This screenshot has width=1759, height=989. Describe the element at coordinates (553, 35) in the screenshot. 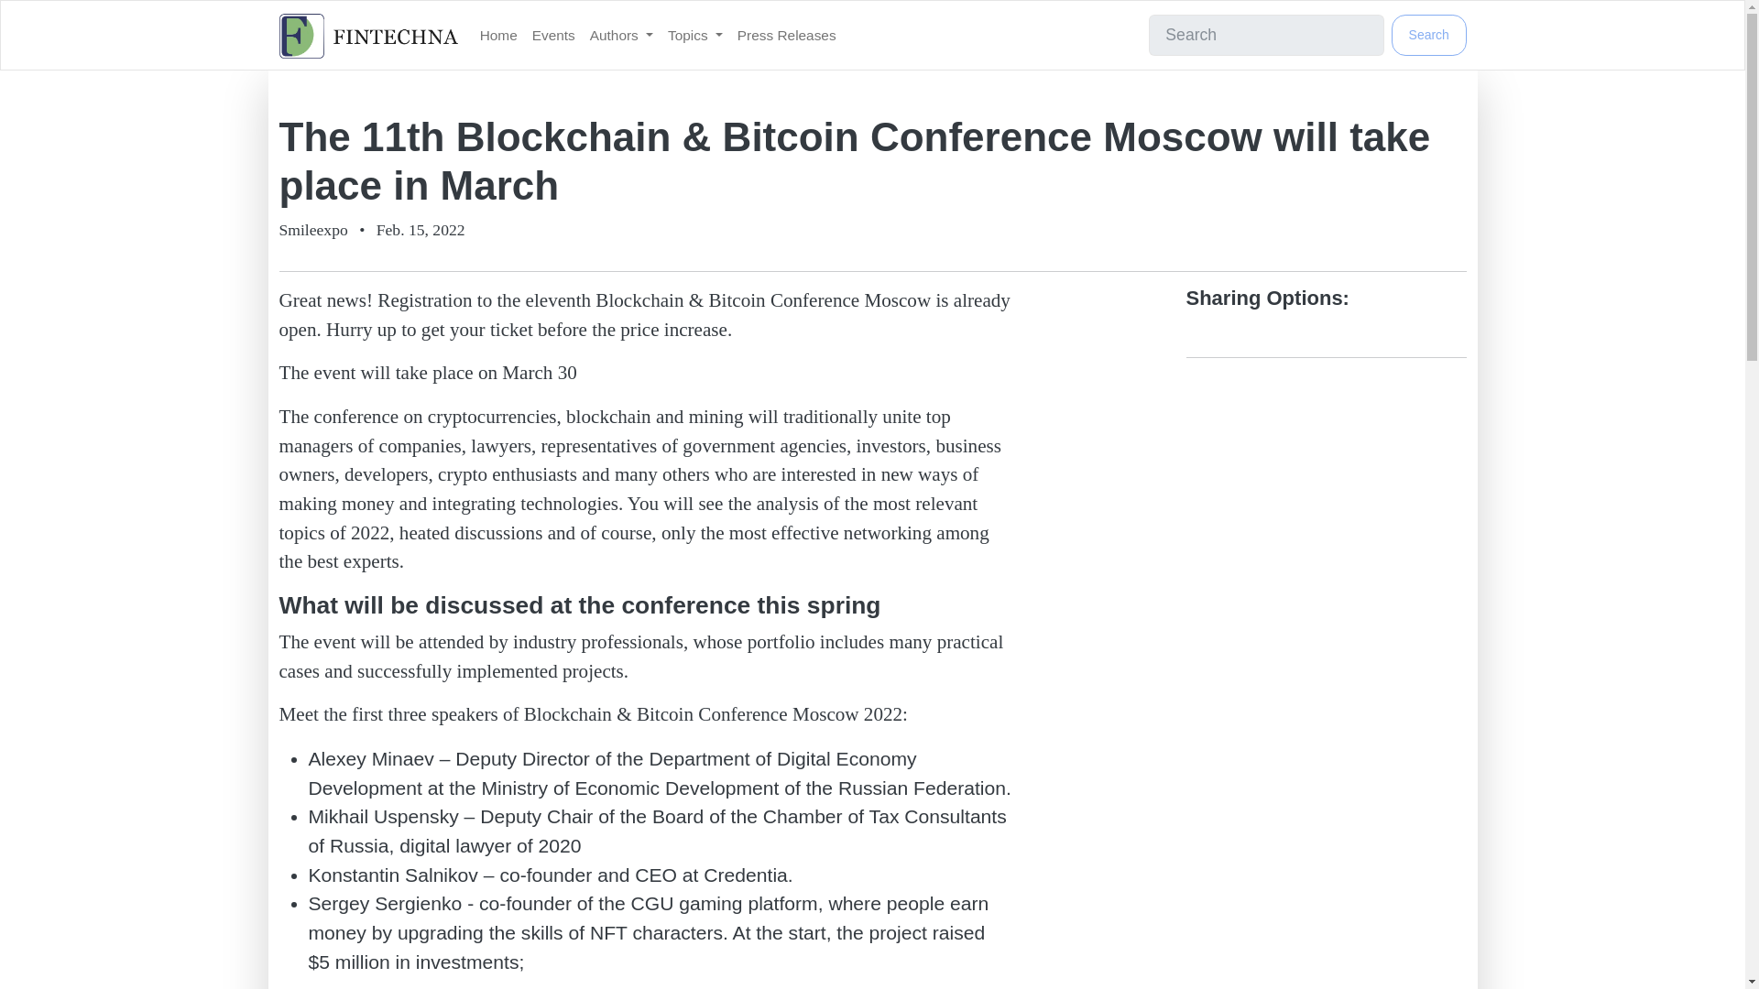

I see `Events` at that location.